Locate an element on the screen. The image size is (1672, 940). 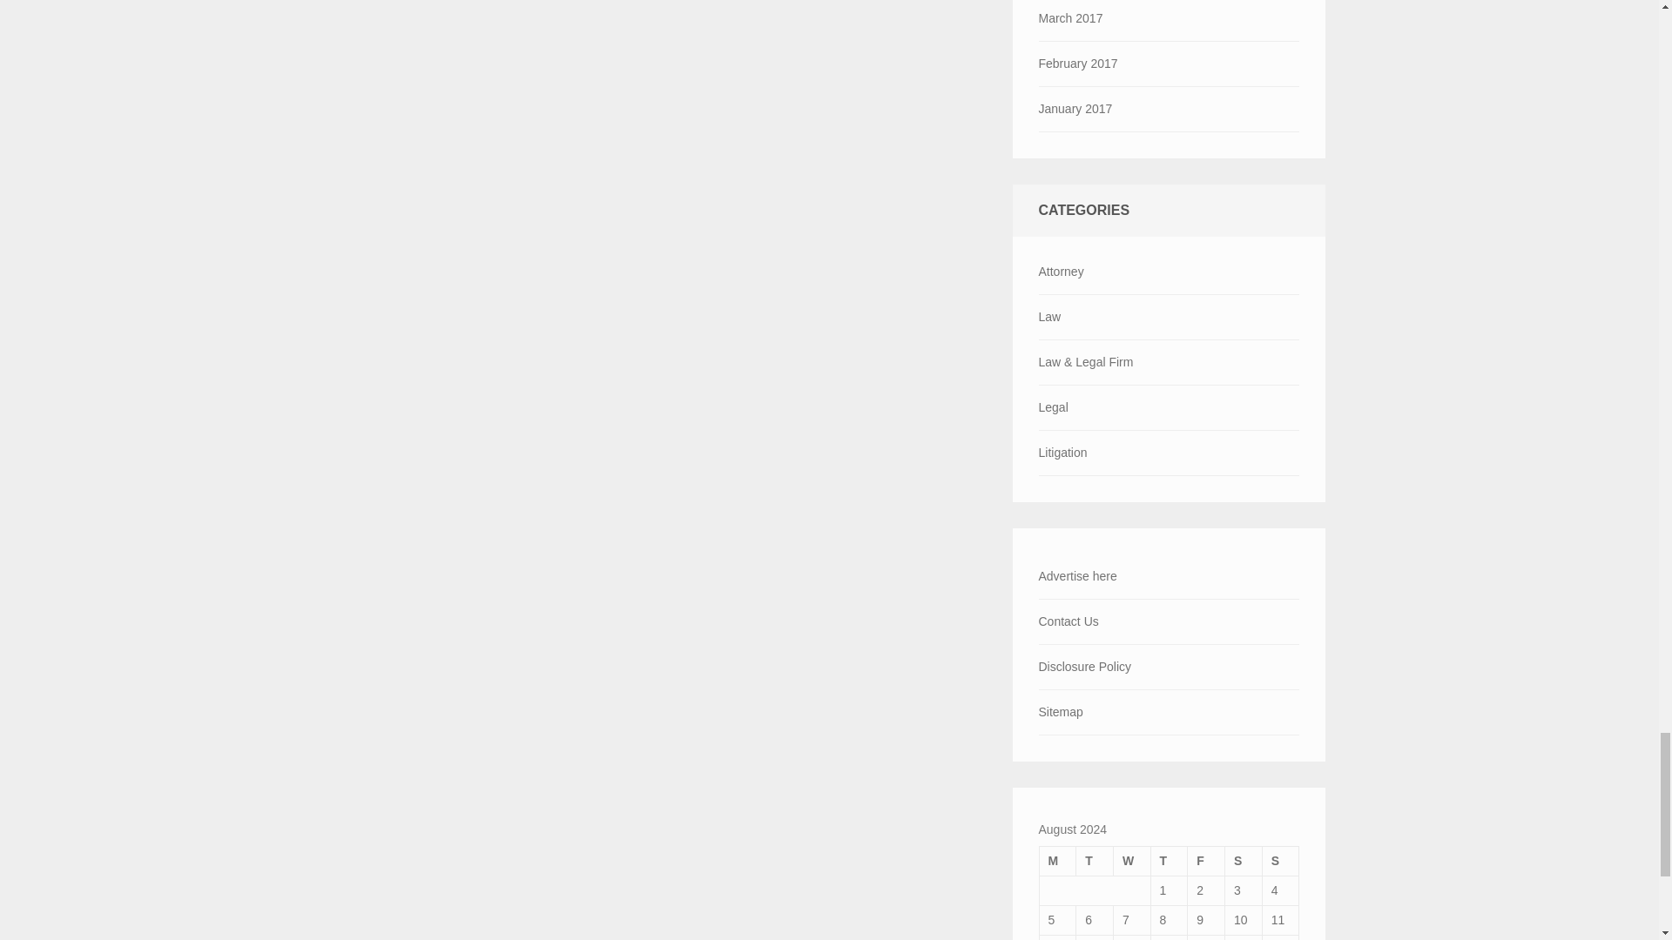
Friday is located at coordinates (1206, 860).